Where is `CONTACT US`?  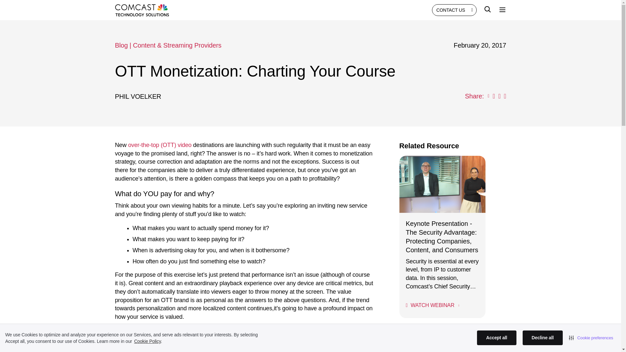
CONTACT US is located at coordinates (454, 10).